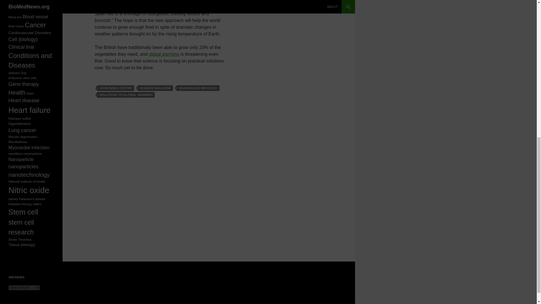 This screenshot has height=304, width=541. I want to click on global warming, so click(164, 54).